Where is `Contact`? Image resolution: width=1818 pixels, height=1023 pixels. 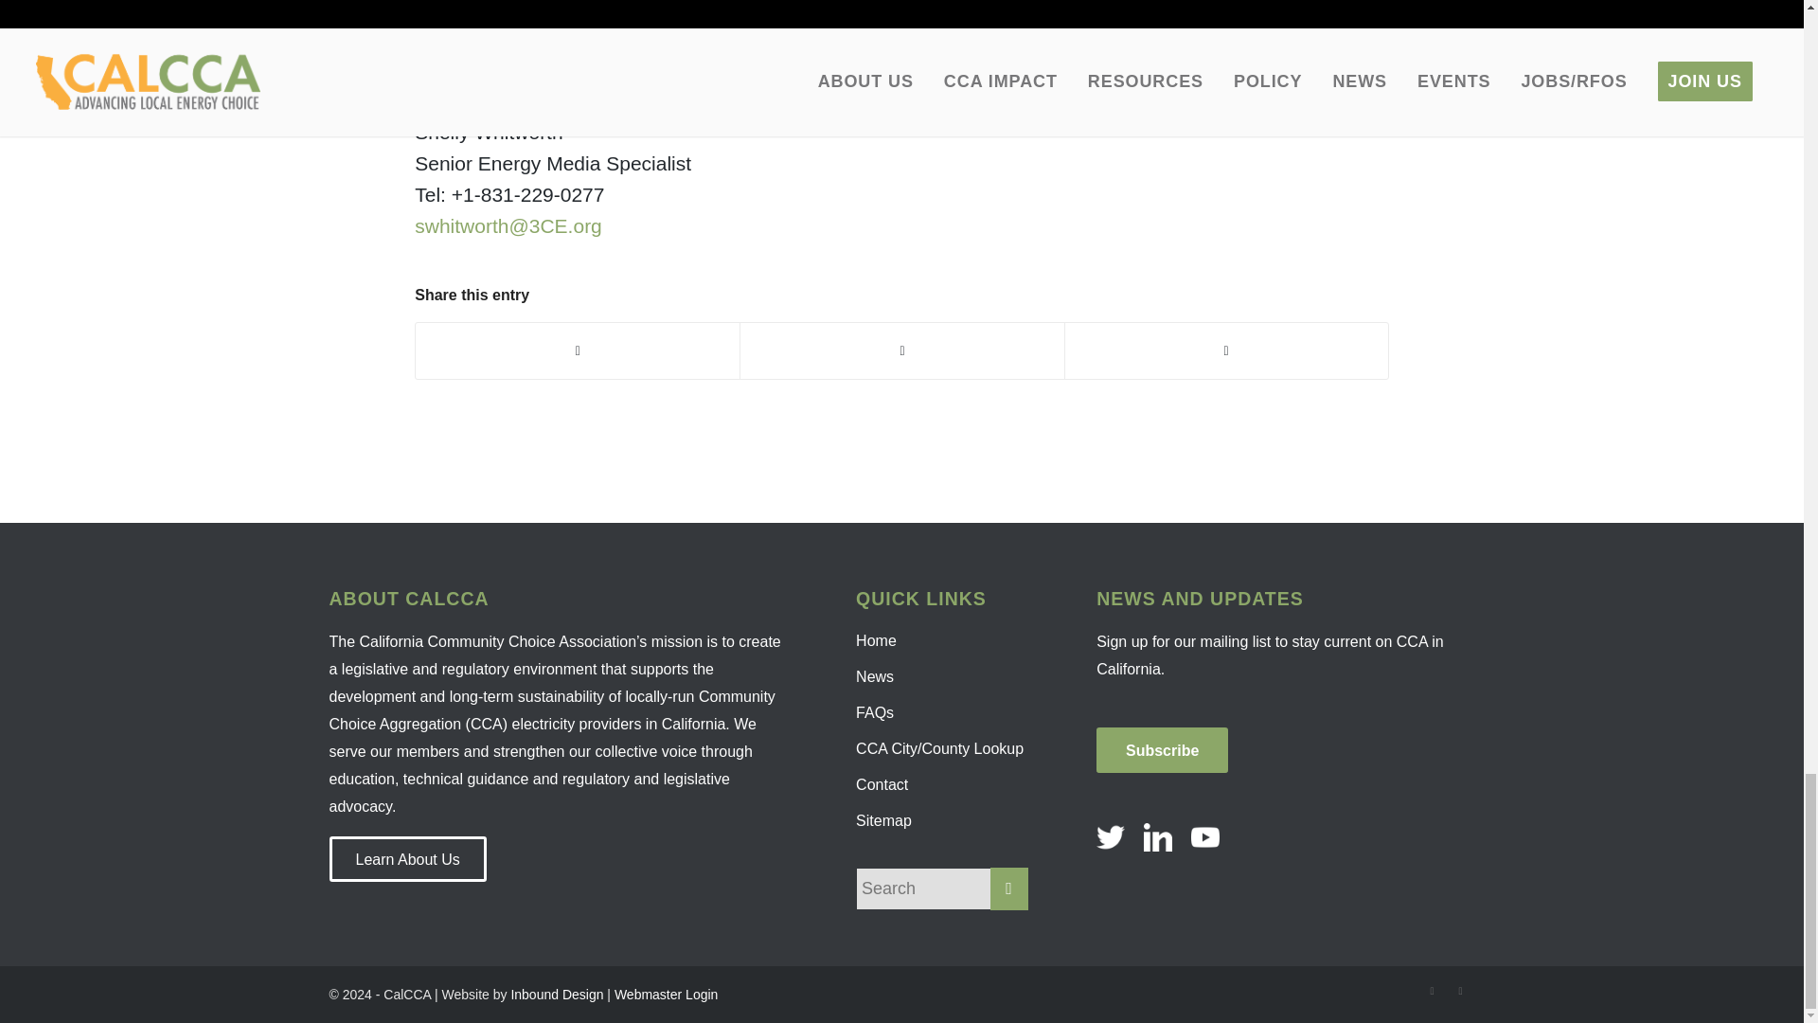 Contact is located at coordinates (942, 784).